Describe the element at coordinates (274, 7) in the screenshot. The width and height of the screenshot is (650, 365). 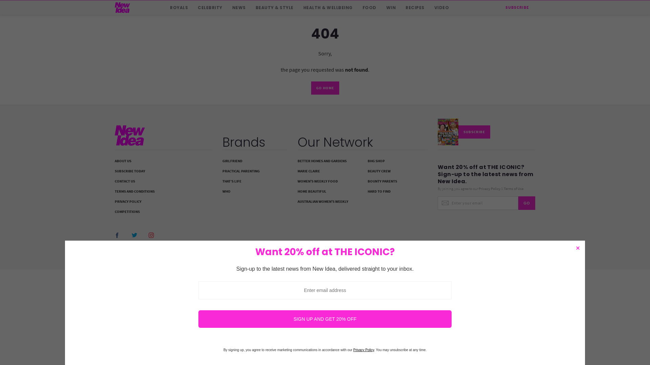
I see `BEAUTY & STYLE` at that location.